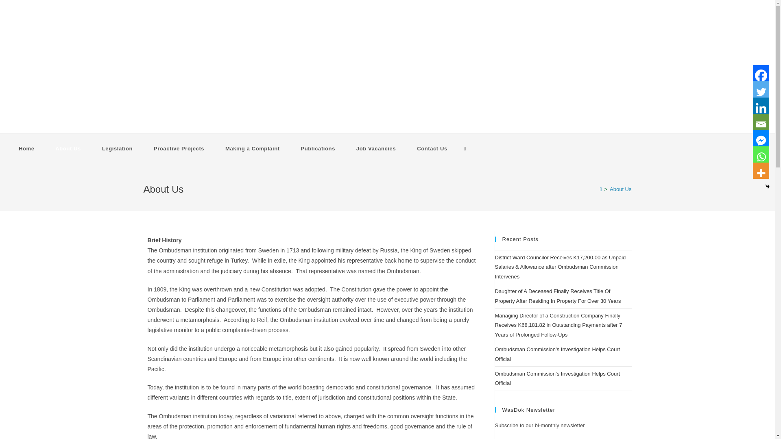 The height and width of the screenshot is (439, 781). Describe the element at coordinates (252, 149) in the screenshot. I see `Making a Complaint` at that location.